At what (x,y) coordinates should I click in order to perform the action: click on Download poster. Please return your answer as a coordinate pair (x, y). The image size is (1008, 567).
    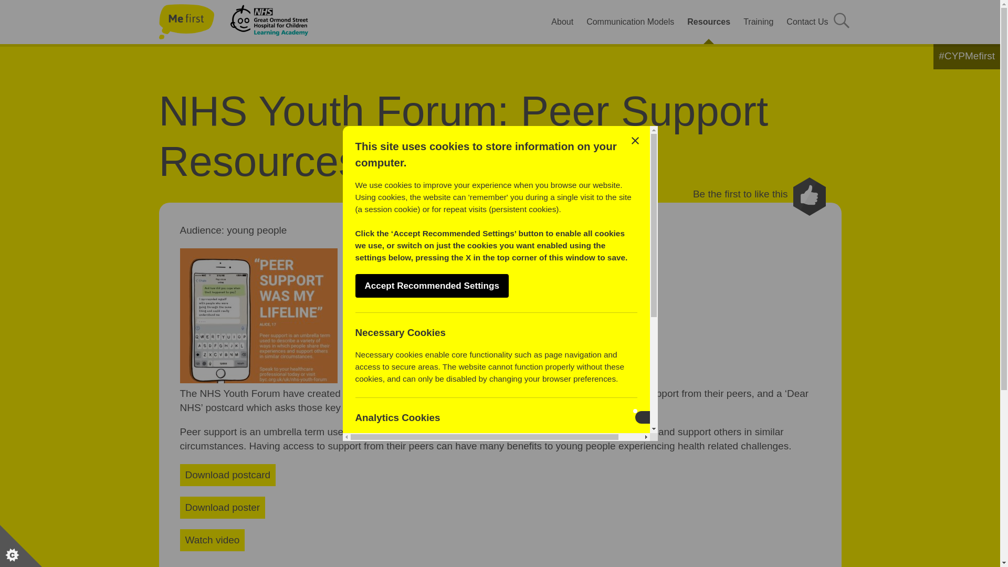
    Looking at the image, I should click on (222, 508).